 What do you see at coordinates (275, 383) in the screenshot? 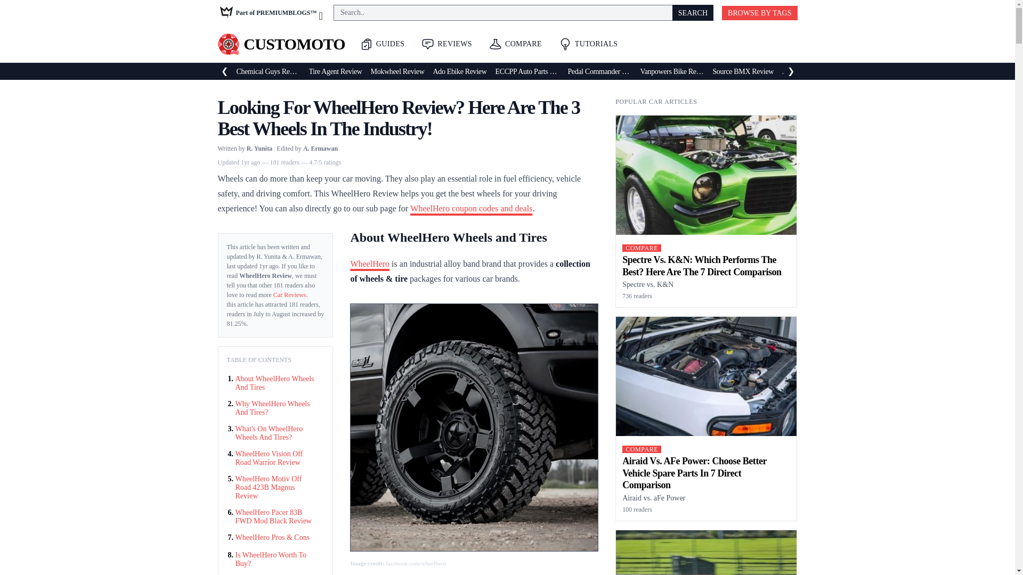
I see `About WheelHero Wheels And Tires` at bounding box center [275, 383].